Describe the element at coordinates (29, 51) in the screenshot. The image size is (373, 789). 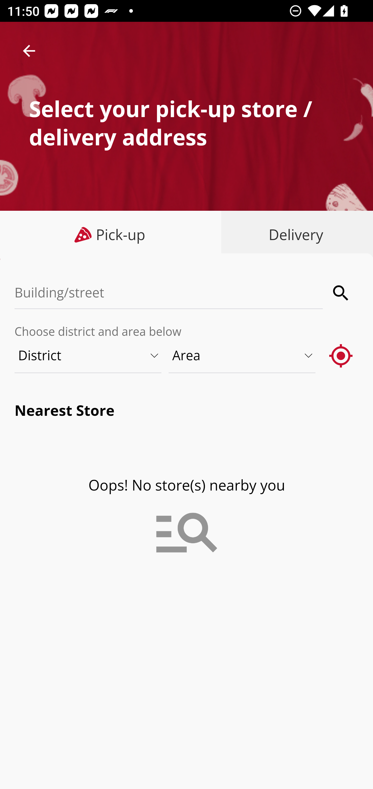
I see `arrow_back` at that location.